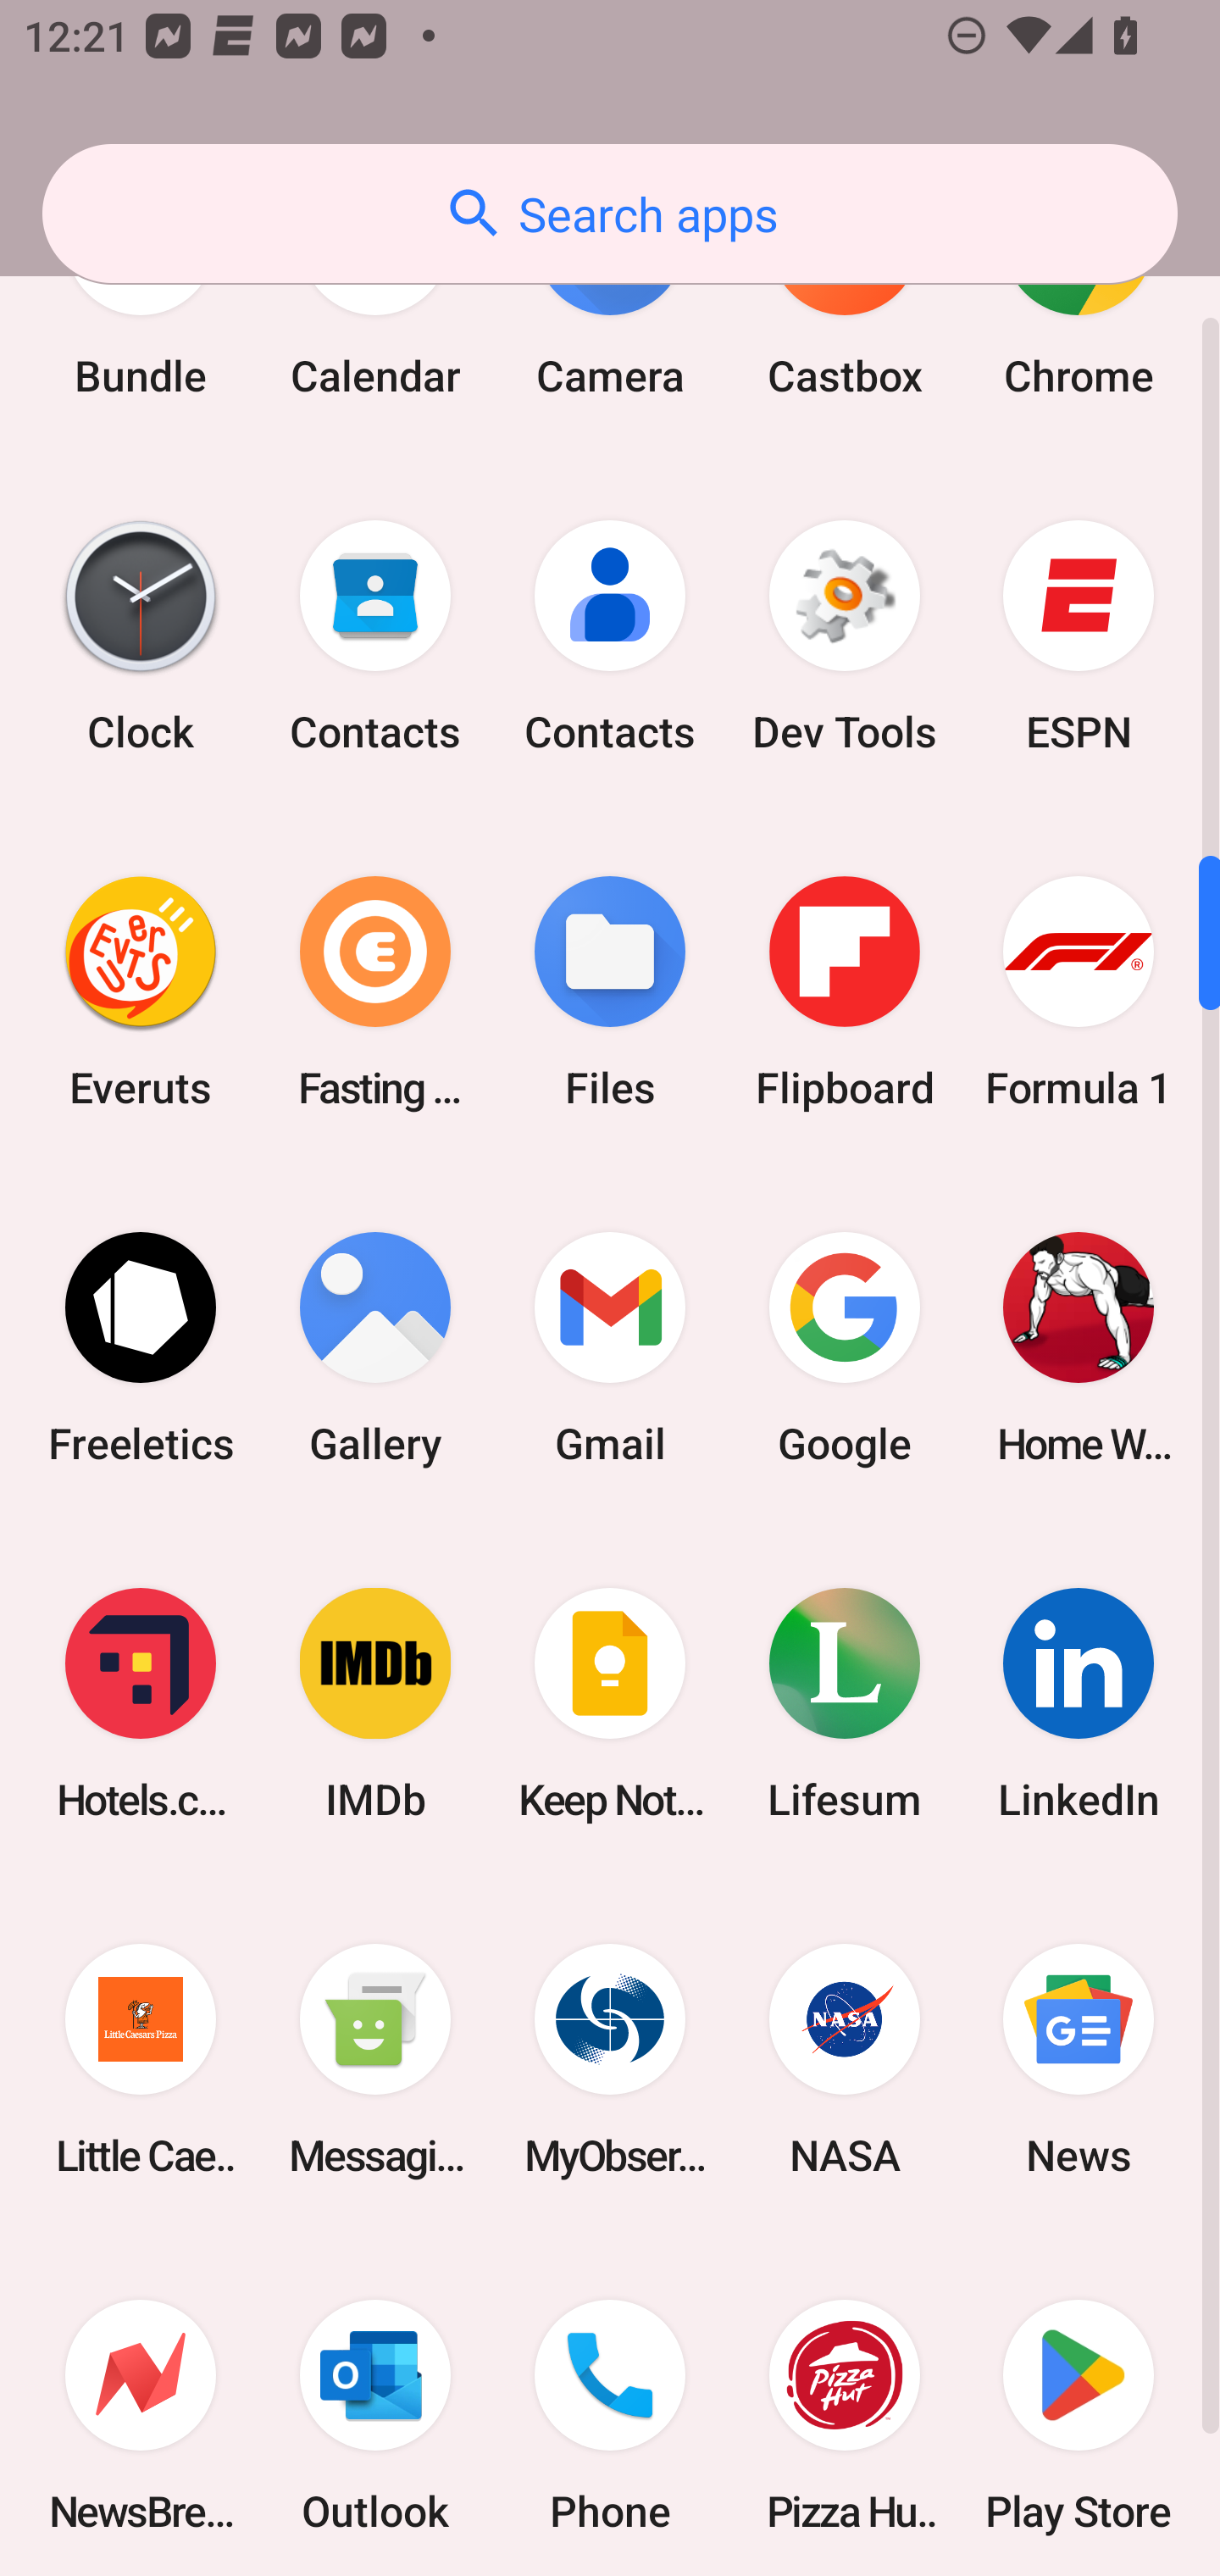 This screenshot has width=1220, height=2576. What do you see at coordinates (375, 1703) in the screenshot?
I see `IMDb` at bounding box center [375, 1703].